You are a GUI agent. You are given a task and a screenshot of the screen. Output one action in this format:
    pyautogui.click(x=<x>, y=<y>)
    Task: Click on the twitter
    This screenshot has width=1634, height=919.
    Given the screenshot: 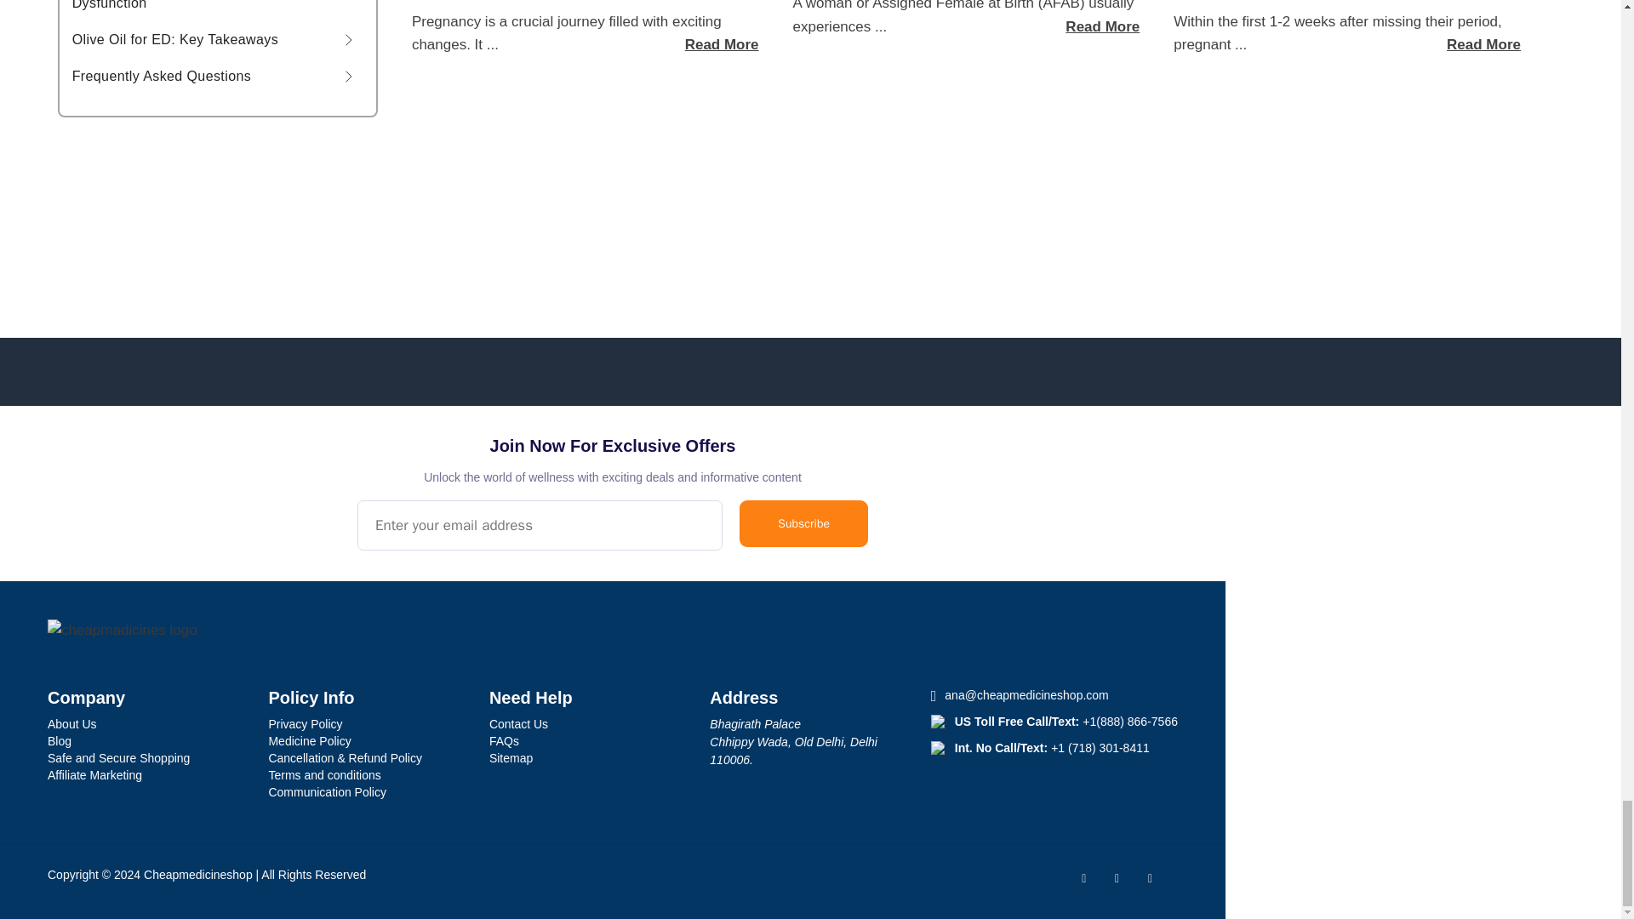 What is the action you would take?
    pyautogui.click(x=1131, y=876)
    